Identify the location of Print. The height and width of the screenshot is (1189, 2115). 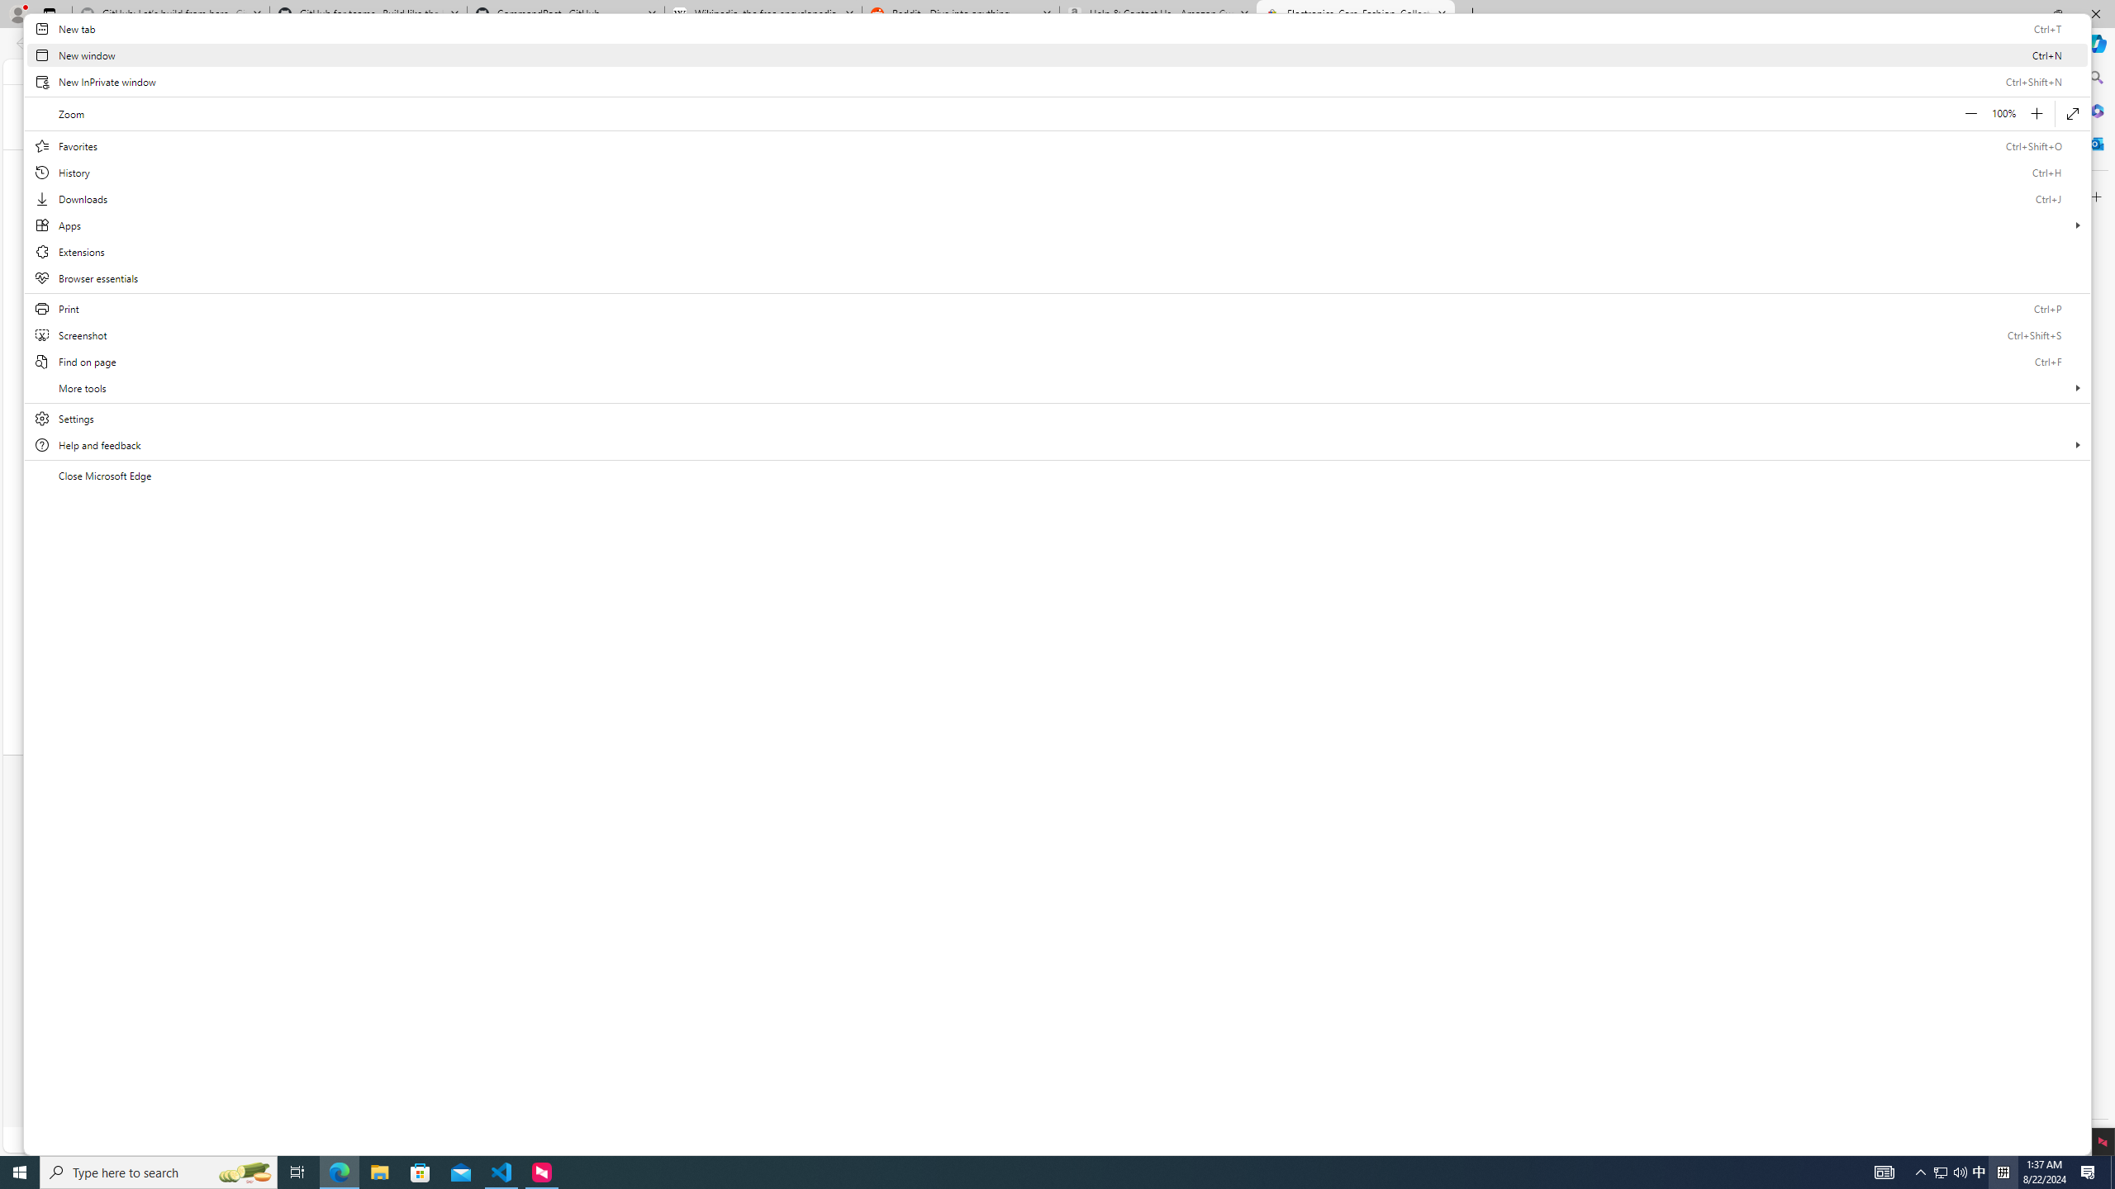
(1057, 309).